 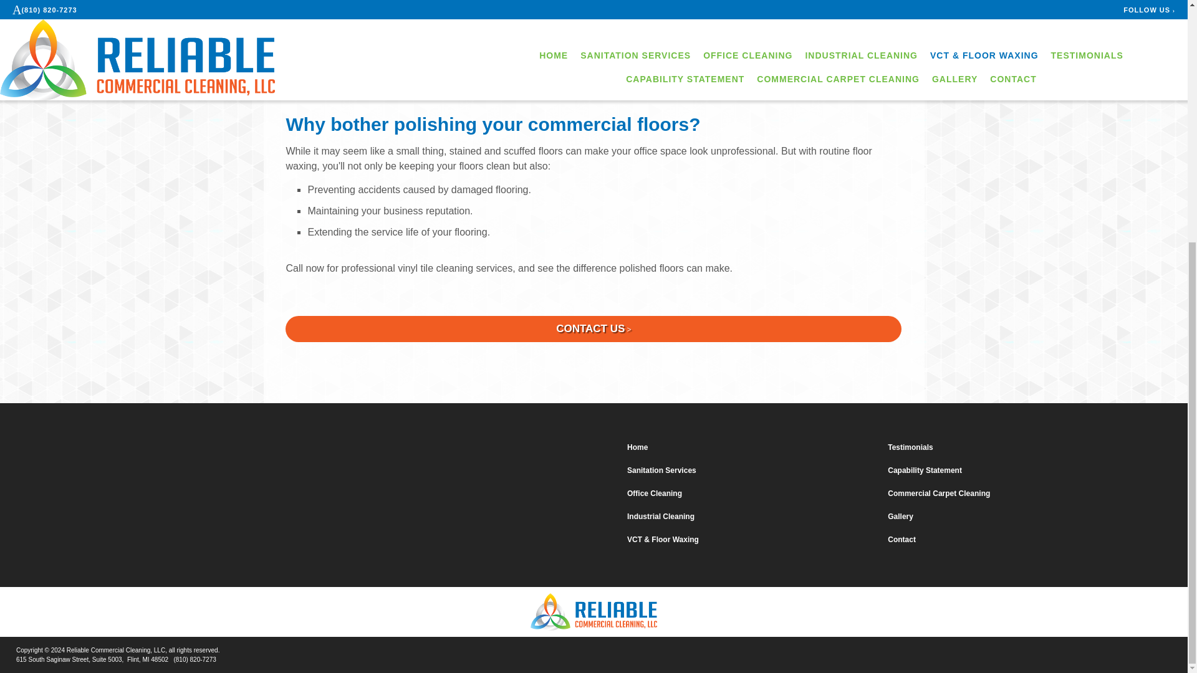 I want to click on Testimonials, so click(x=1012, y=449).